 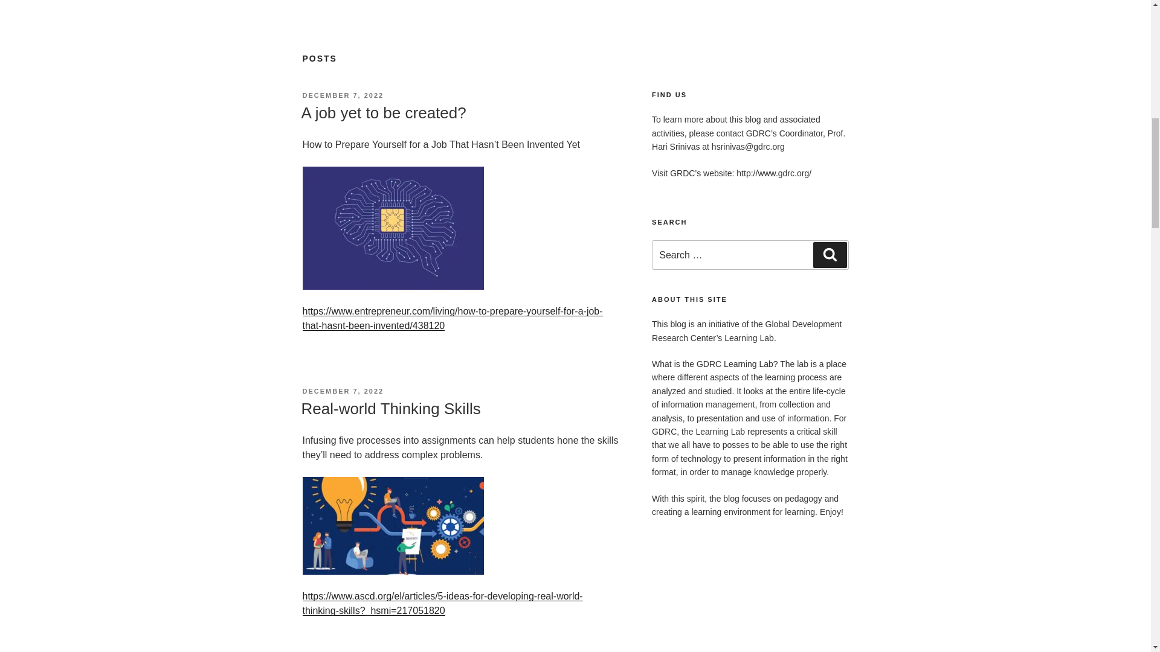 I want to click on DECEMBER 7, 2022, so click(x=343, y=95).